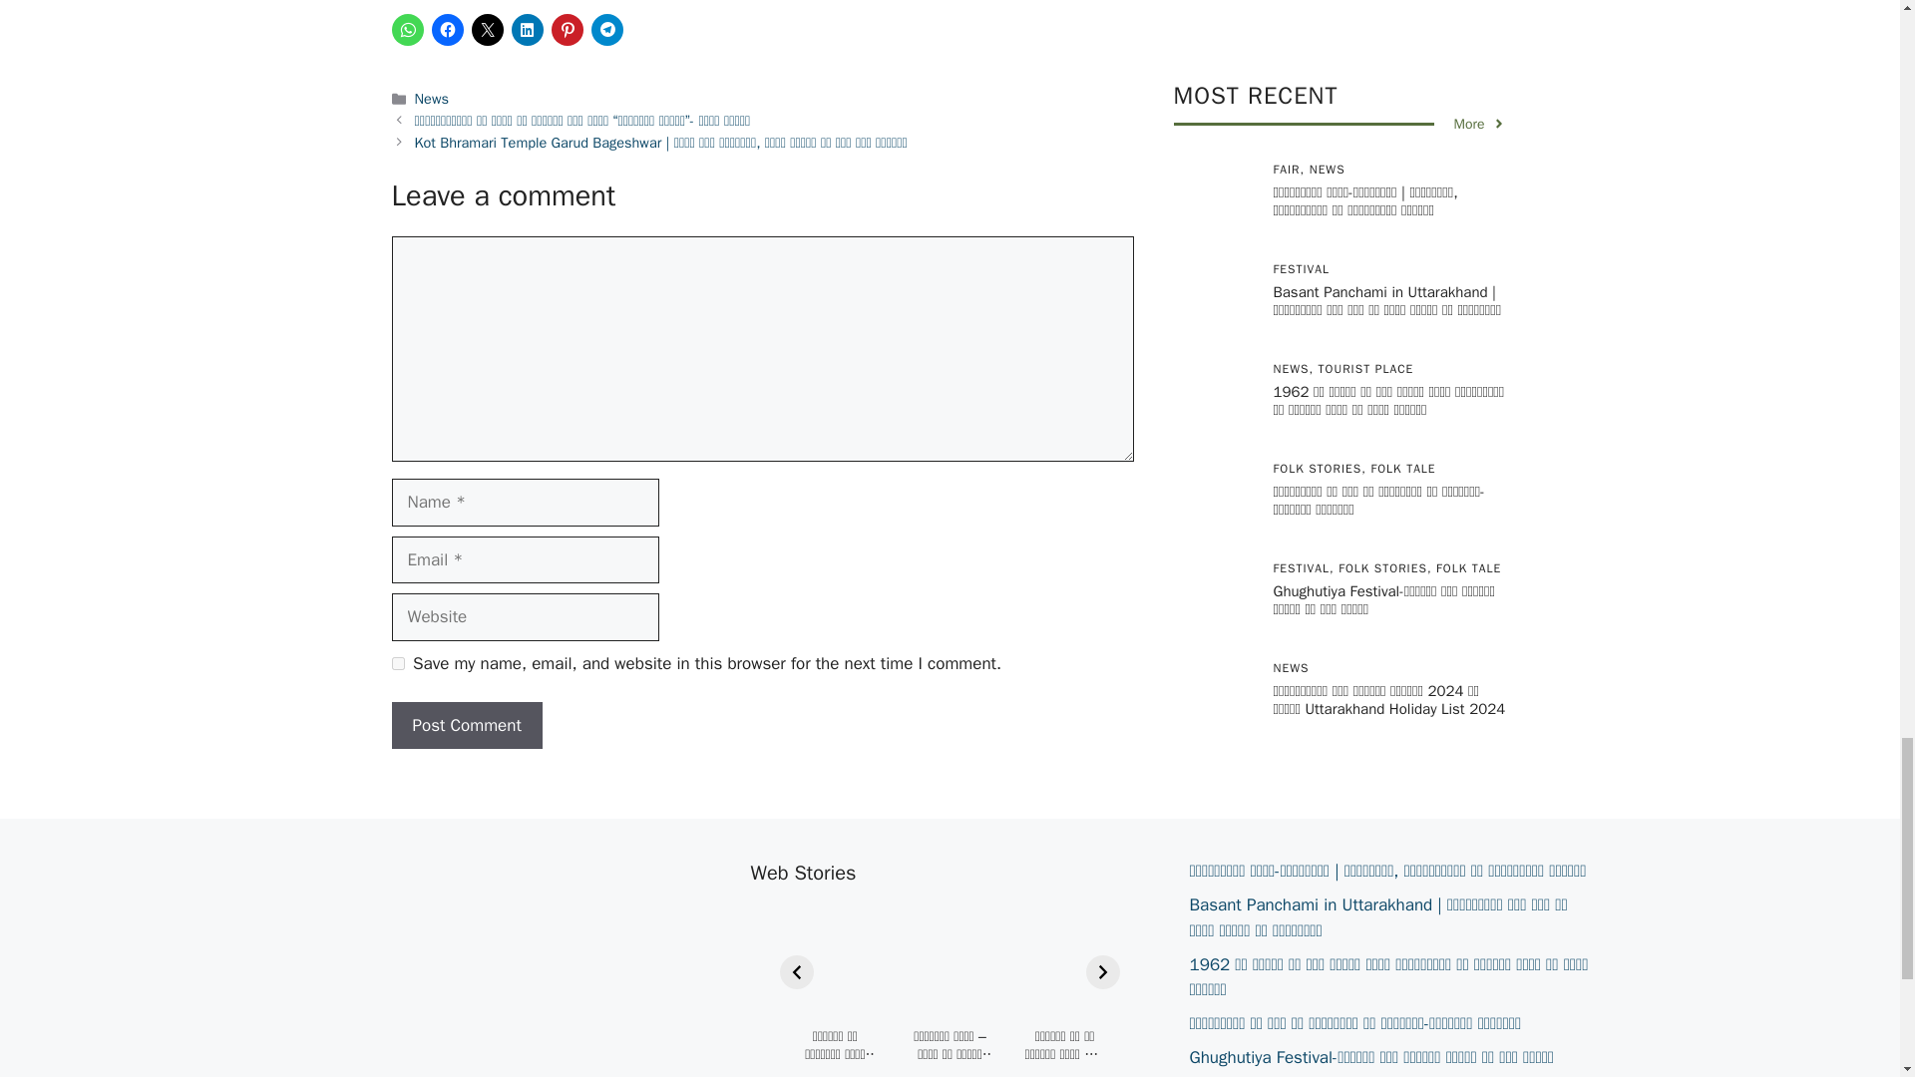 The width and height of the screenshot is (1915, 1077). I want to click on News, so click(431, 98).